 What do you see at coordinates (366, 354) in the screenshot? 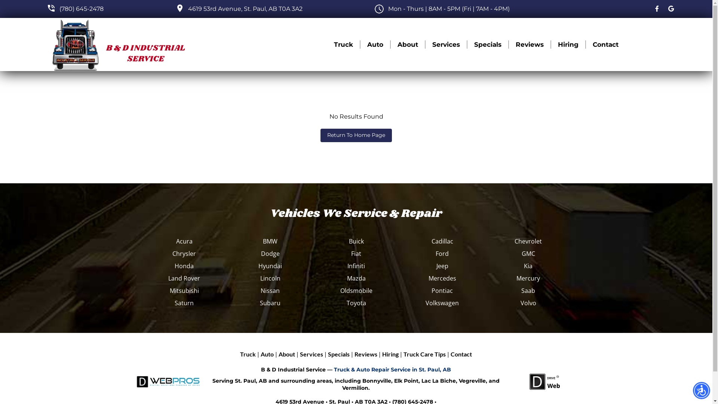
I see `Reviews` at bounding box center [366, 354].